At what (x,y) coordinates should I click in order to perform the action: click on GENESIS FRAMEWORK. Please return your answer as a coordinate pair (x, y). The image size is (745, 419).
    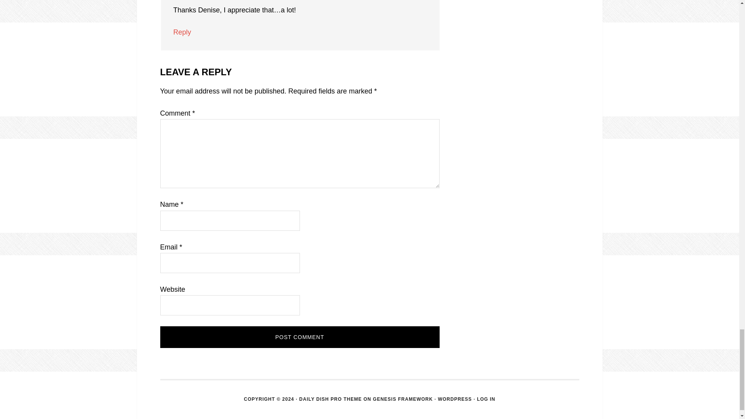
    Looking at the image, I should click on (403, 399).